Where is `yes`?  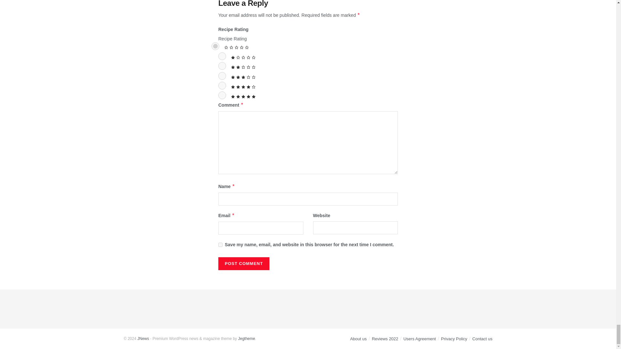 yes is located at coordinates (220, 244).